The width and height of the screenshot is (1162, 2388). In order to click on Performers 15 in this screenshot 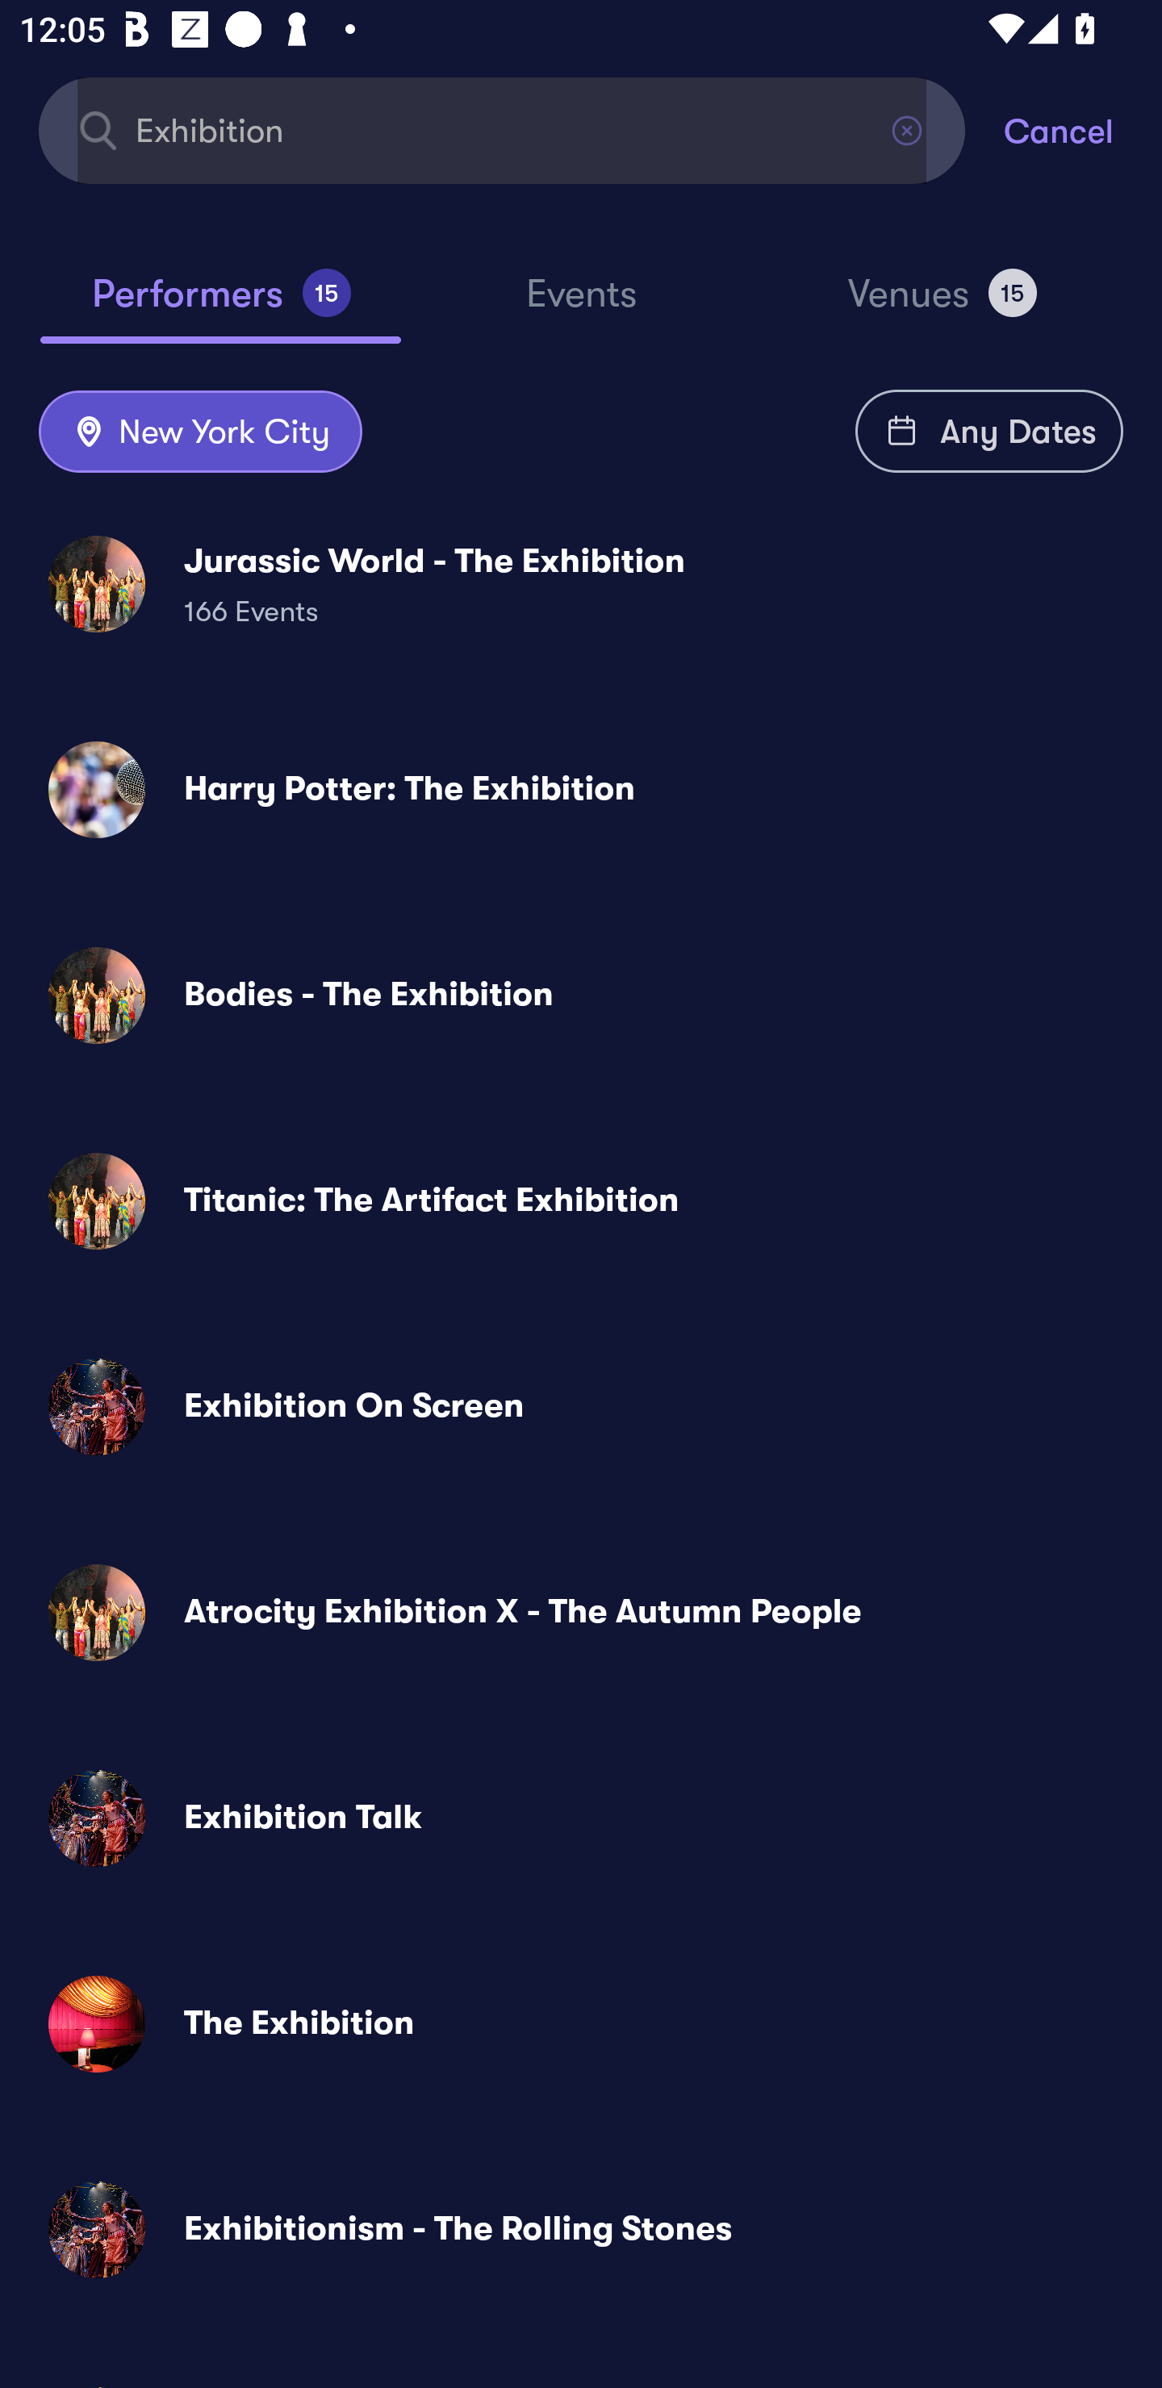, I will do `click(220, 305)`.